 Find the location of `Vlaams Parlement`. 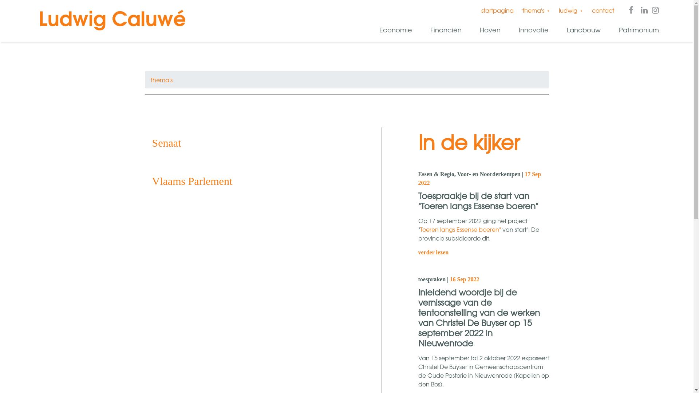

Vlaams Parlement is located at coordinates (245, 181).